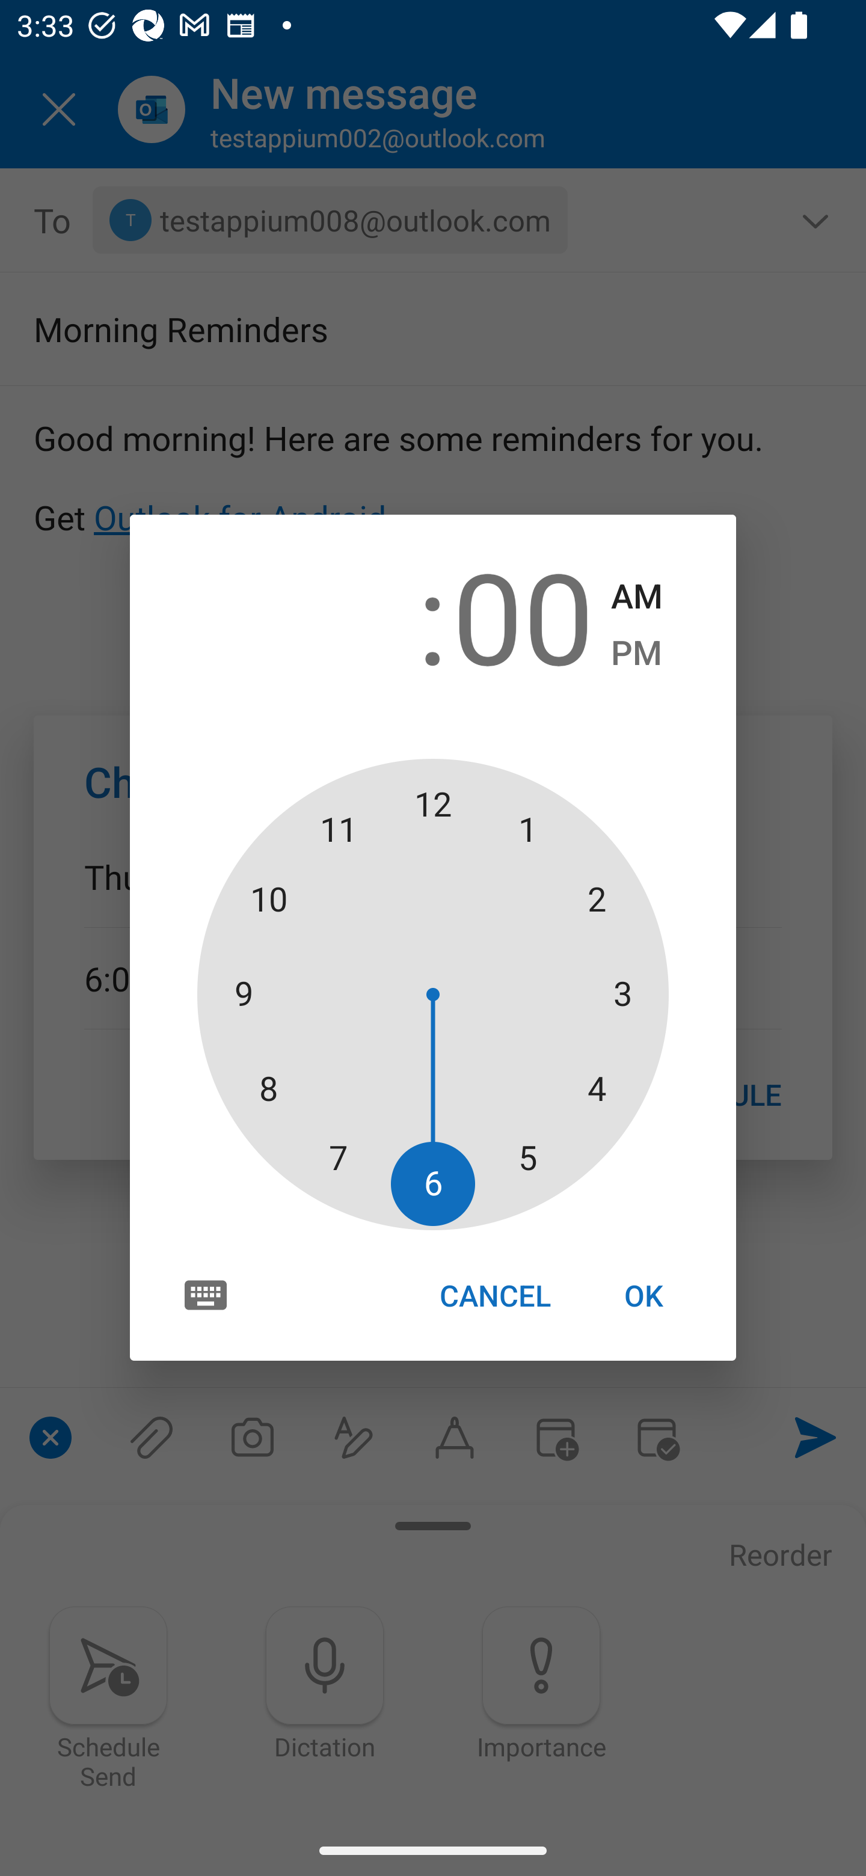 This screenshot has width=866, height=1876. I want to click on CANCEL, so click(494, 1295).